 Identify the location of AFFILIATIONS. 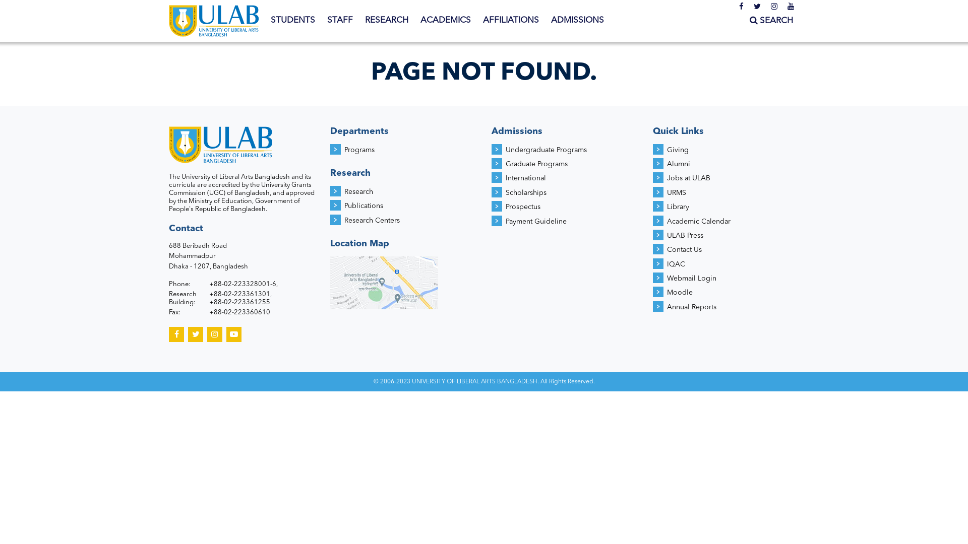
(511, 21).